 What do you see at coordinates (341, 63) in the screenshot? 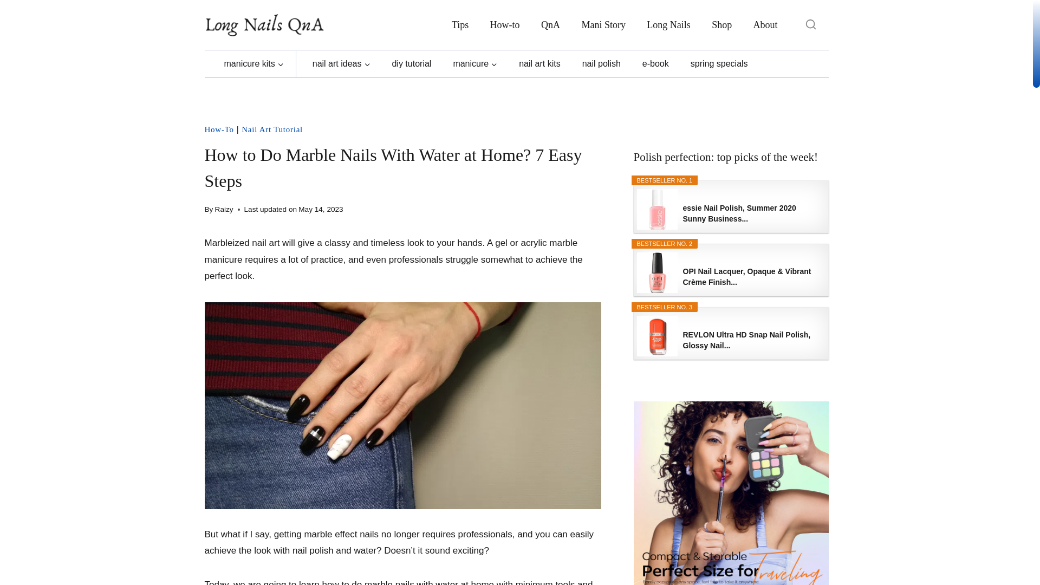
I see `nail art ideas` at bounding box center [341, 63].